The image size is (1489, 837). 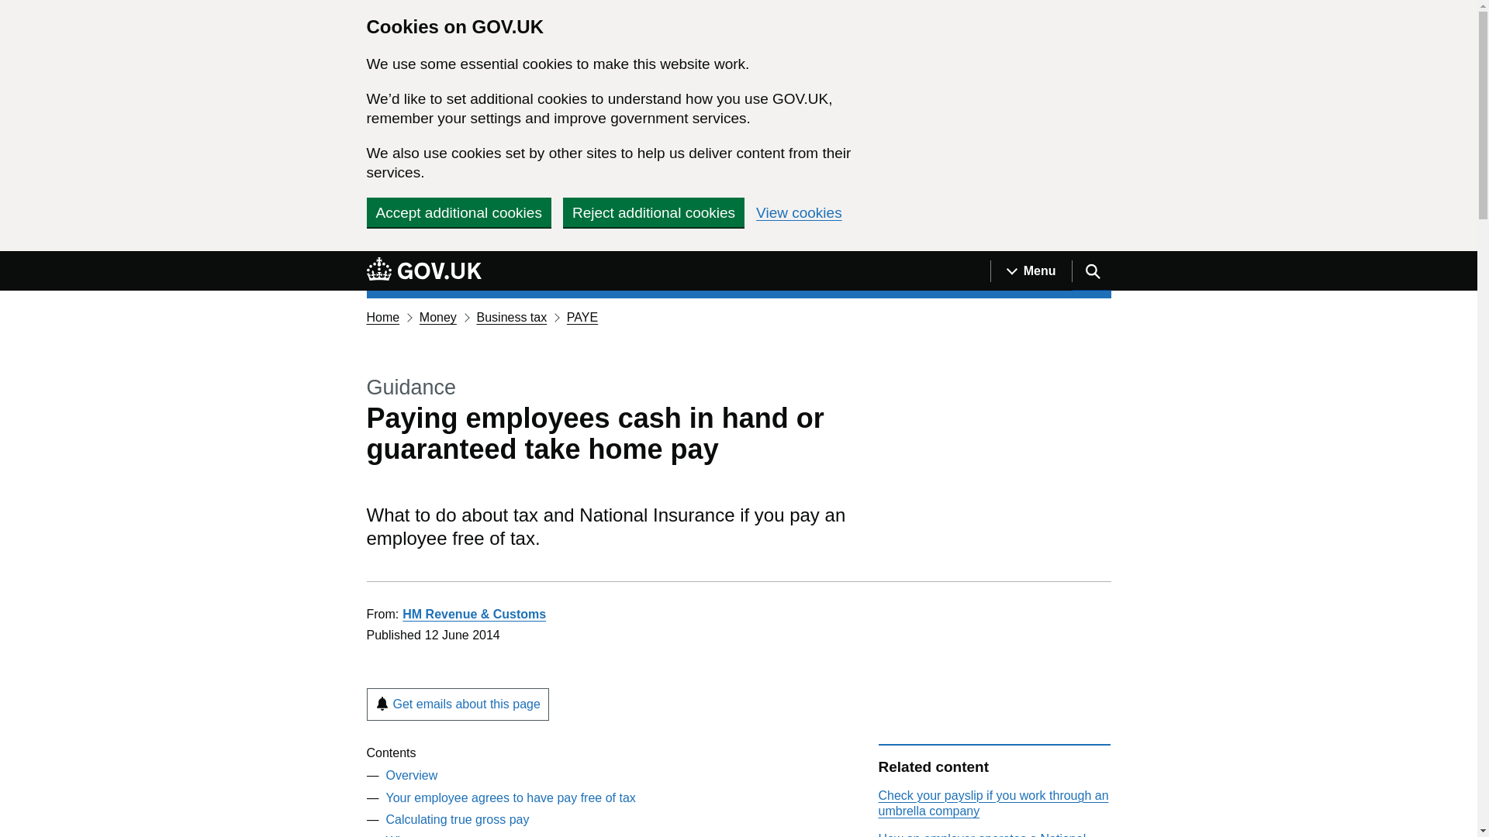 What do you see at coordinates (438, 316) in the screenshot?
I see `Money` at bounding box center [438, 316].